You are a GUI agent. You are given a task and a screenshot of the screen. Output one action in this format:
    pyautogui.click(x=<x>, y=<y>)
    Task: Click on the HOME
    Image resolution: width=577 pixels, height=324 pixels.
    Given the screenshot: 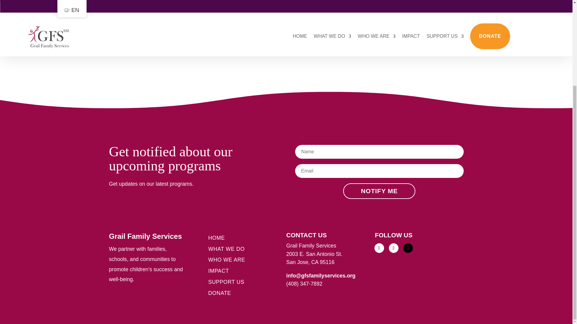 What is the action you would take?
    pyautogui.click(x=216, y=238)
    